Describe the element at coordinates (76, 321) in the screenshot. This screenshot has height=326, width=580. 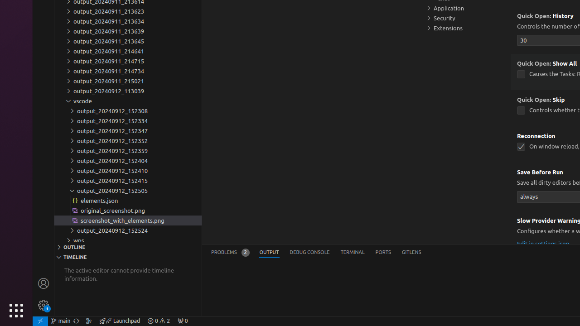
I see `OSWorld (Git) - Synchronize Changes` at that location.